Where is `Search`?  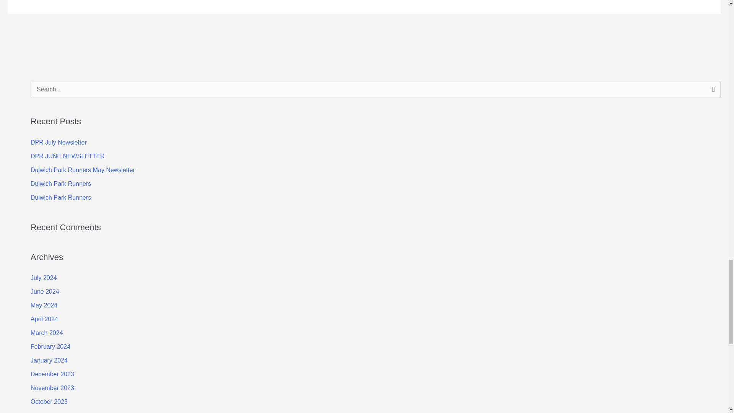 Search is located at coordinates (712, 91).